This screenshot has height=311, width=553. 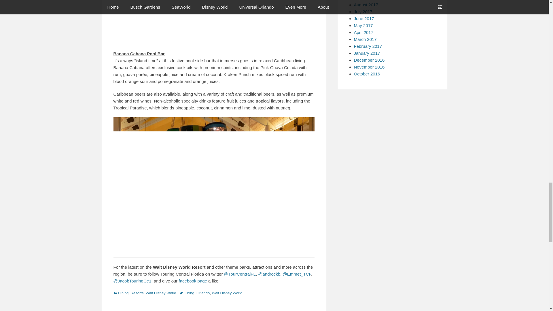 What do you see at coordinates (137, 293) in the screenshot?
I see `Resorts` at bounding box center [137, 293].